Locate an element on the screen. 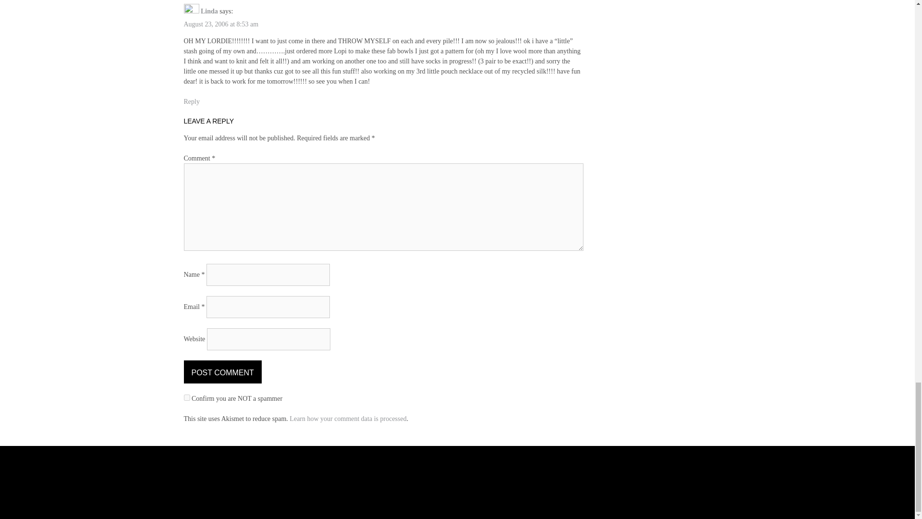 Image resolution: width=922 pixels, height=519 pixels. on is located at coordinates (186, 397).